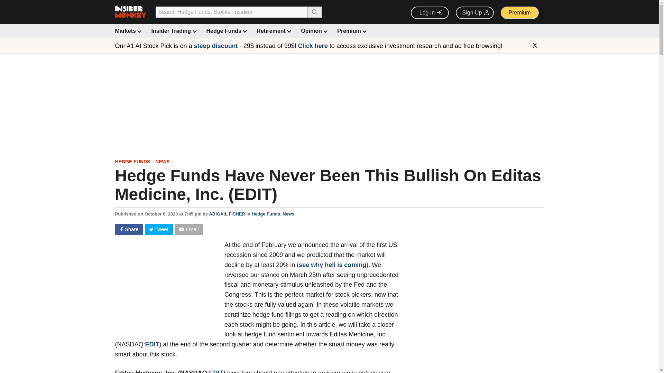 The height and width of the screenshot is (373, 664). What do you see at coordinates (430, 13) in the screenshot?
I see `Log In` at bounding box center [430, 13].